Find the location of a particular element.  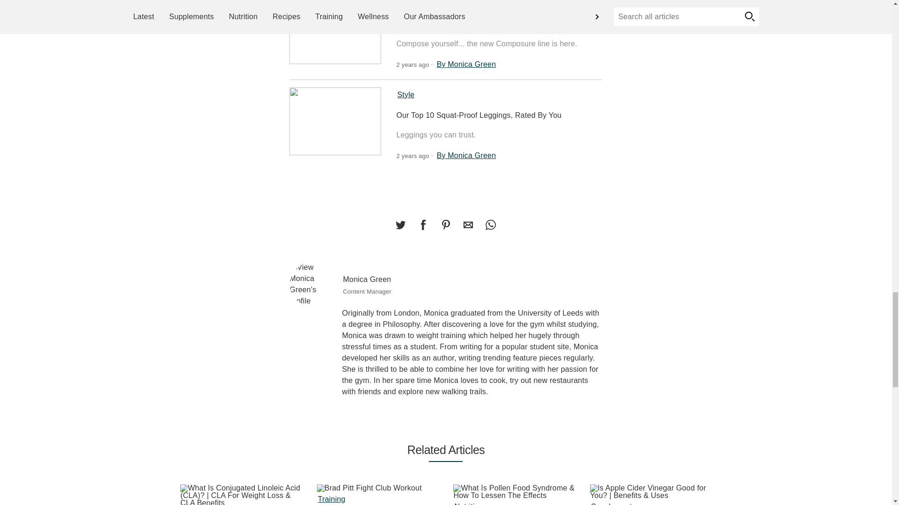

Share this on Twitter is located at coordinates (400, 225).